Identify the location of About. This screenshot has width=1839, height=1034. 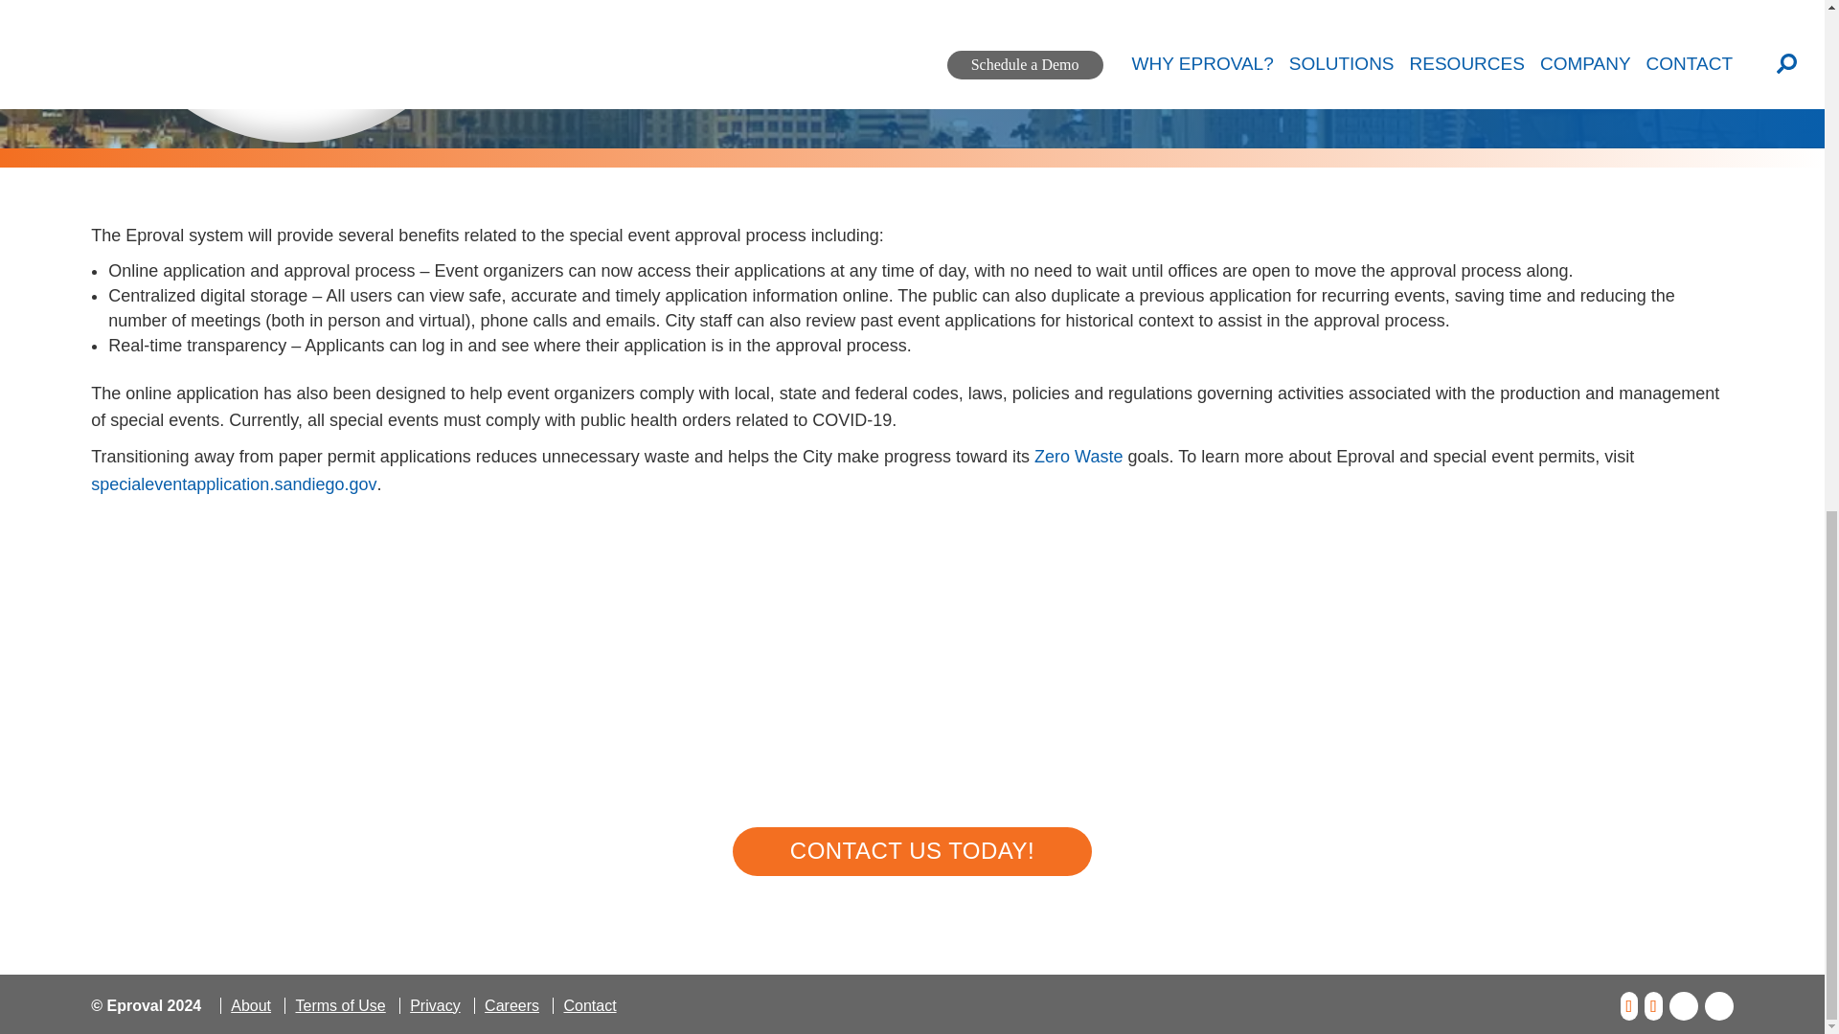
(251, 1005).